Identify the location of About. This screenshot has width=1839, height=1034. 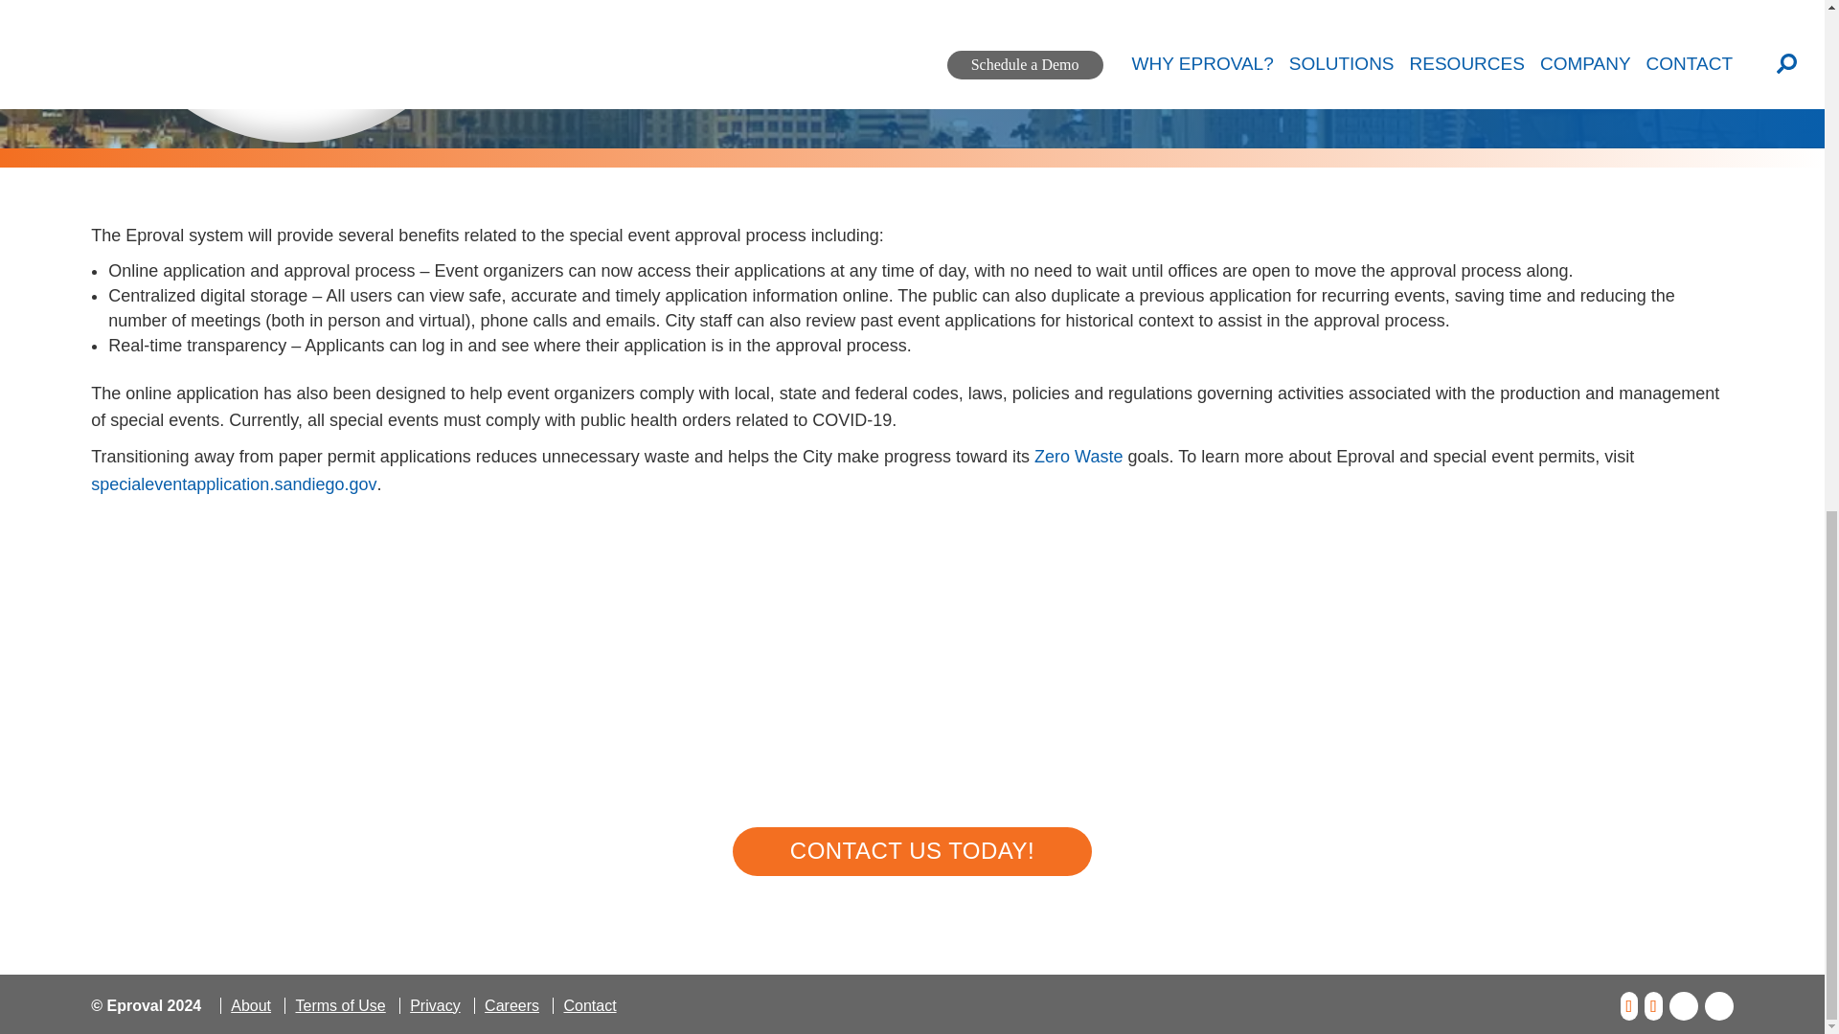
(251, 1005).